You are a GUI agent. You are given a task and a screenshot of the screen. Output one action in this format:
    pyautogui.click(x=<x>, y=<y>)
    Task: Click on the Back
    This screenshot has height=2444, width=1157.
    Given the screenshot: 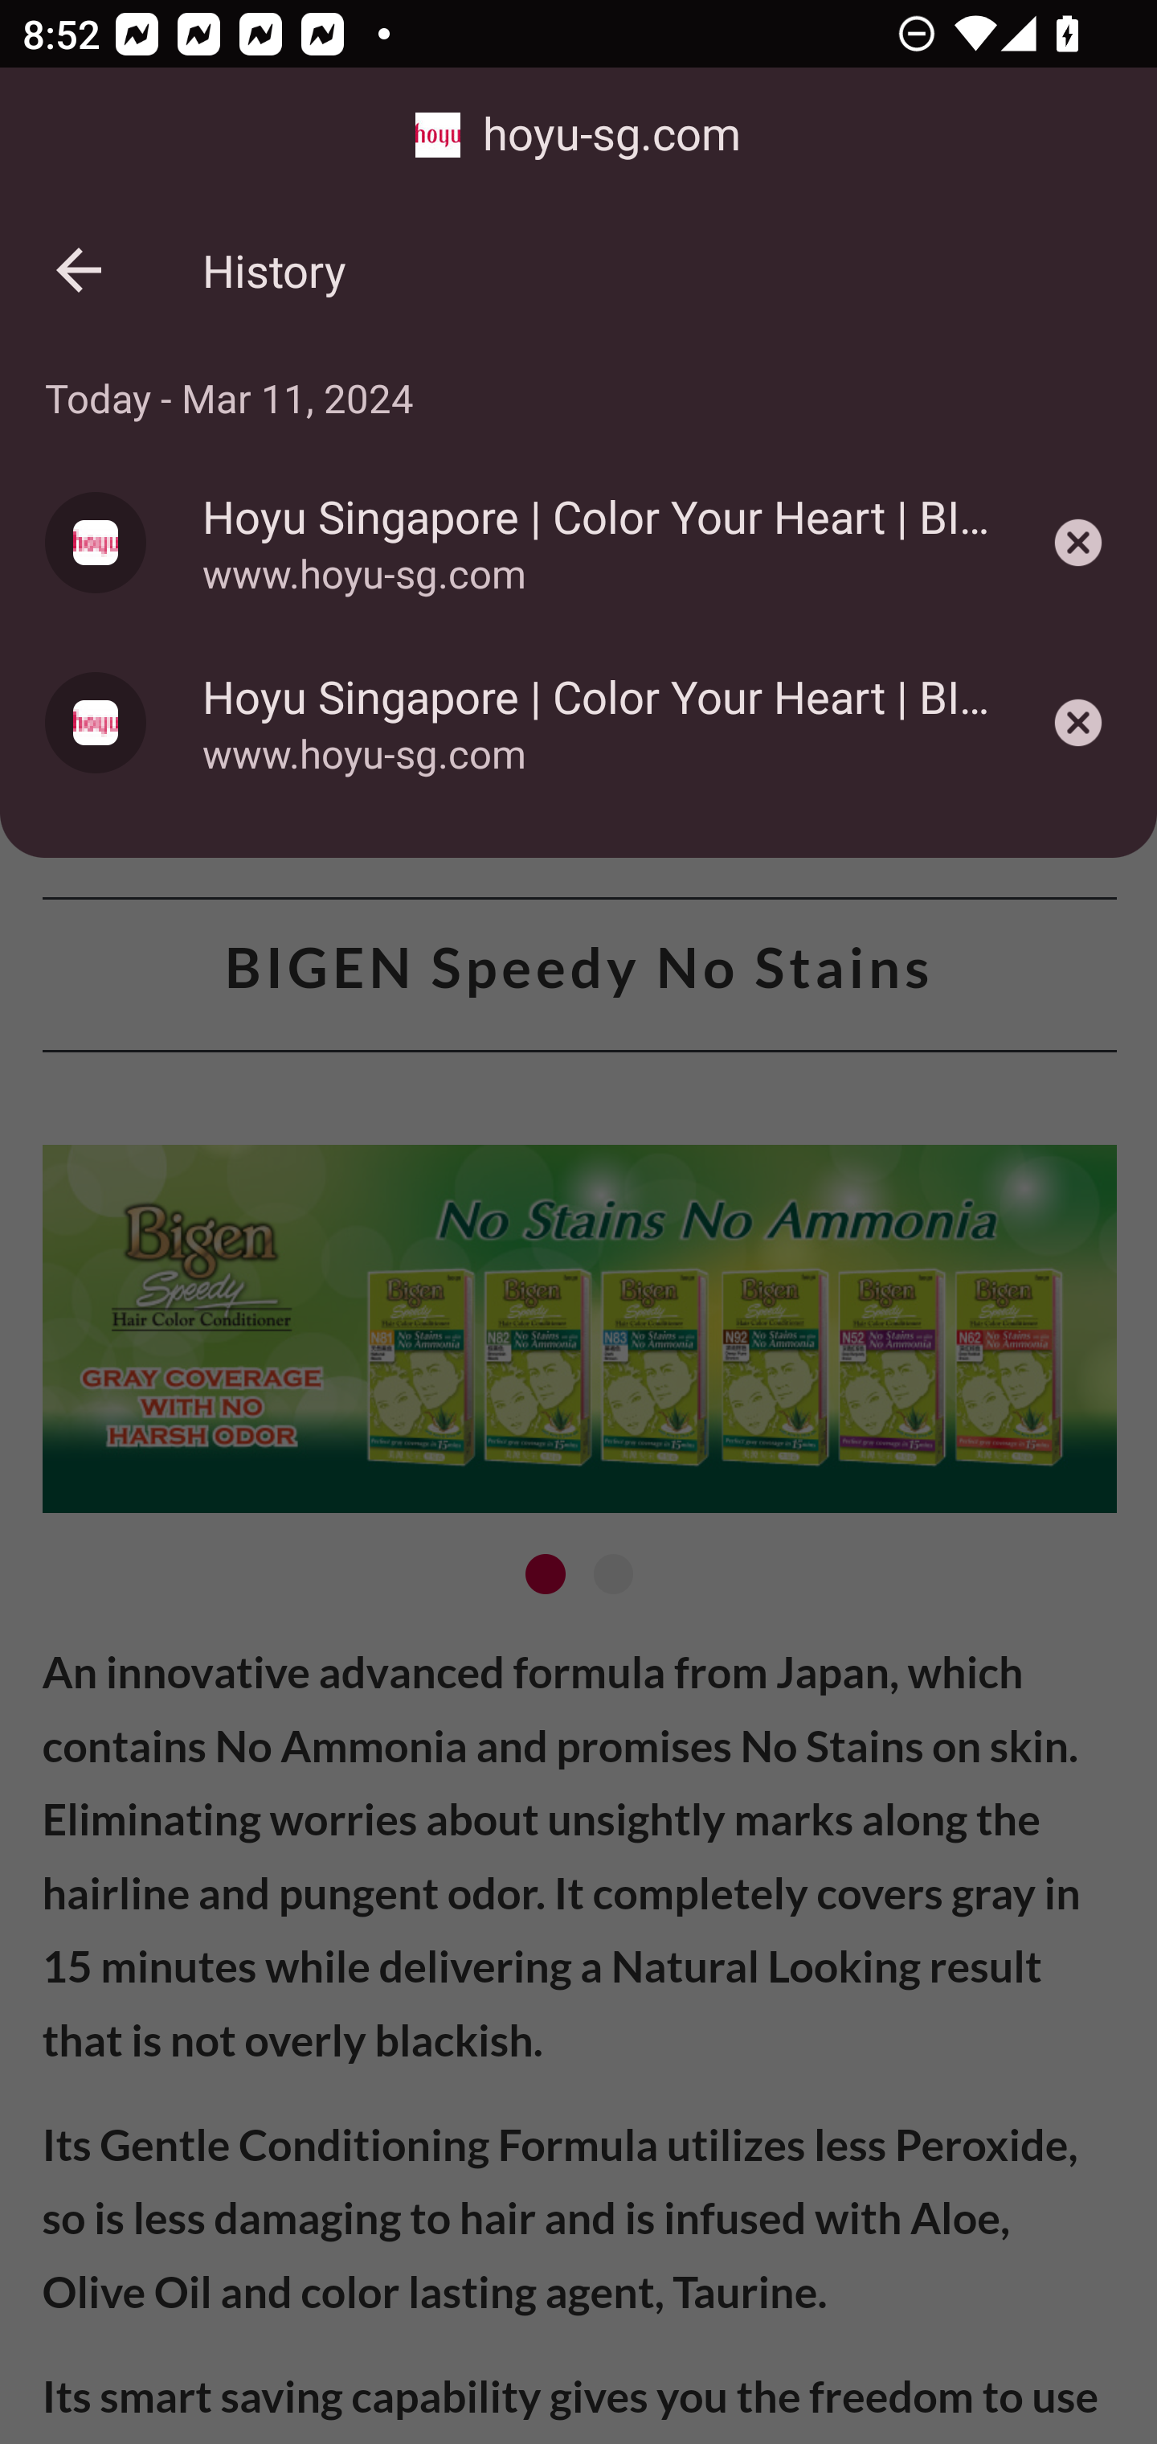 What is the action you would take?
    pyautogui.click(x=79, y=270)
    